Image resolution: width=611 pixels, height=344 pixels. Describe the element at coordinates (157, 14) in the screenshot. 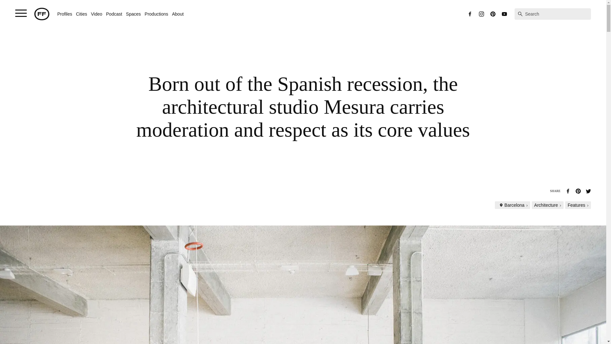

I see `Productions` at that location.